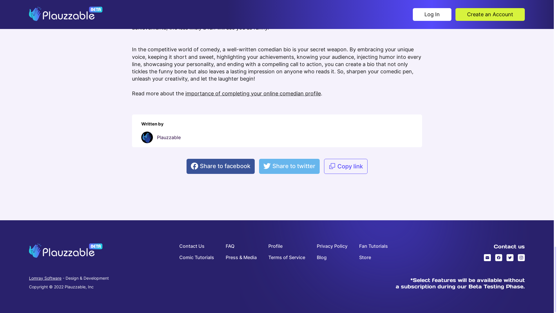 The height and width of the screenshot is (313, 557). I want to click on Contact Us, so click(197, 246).